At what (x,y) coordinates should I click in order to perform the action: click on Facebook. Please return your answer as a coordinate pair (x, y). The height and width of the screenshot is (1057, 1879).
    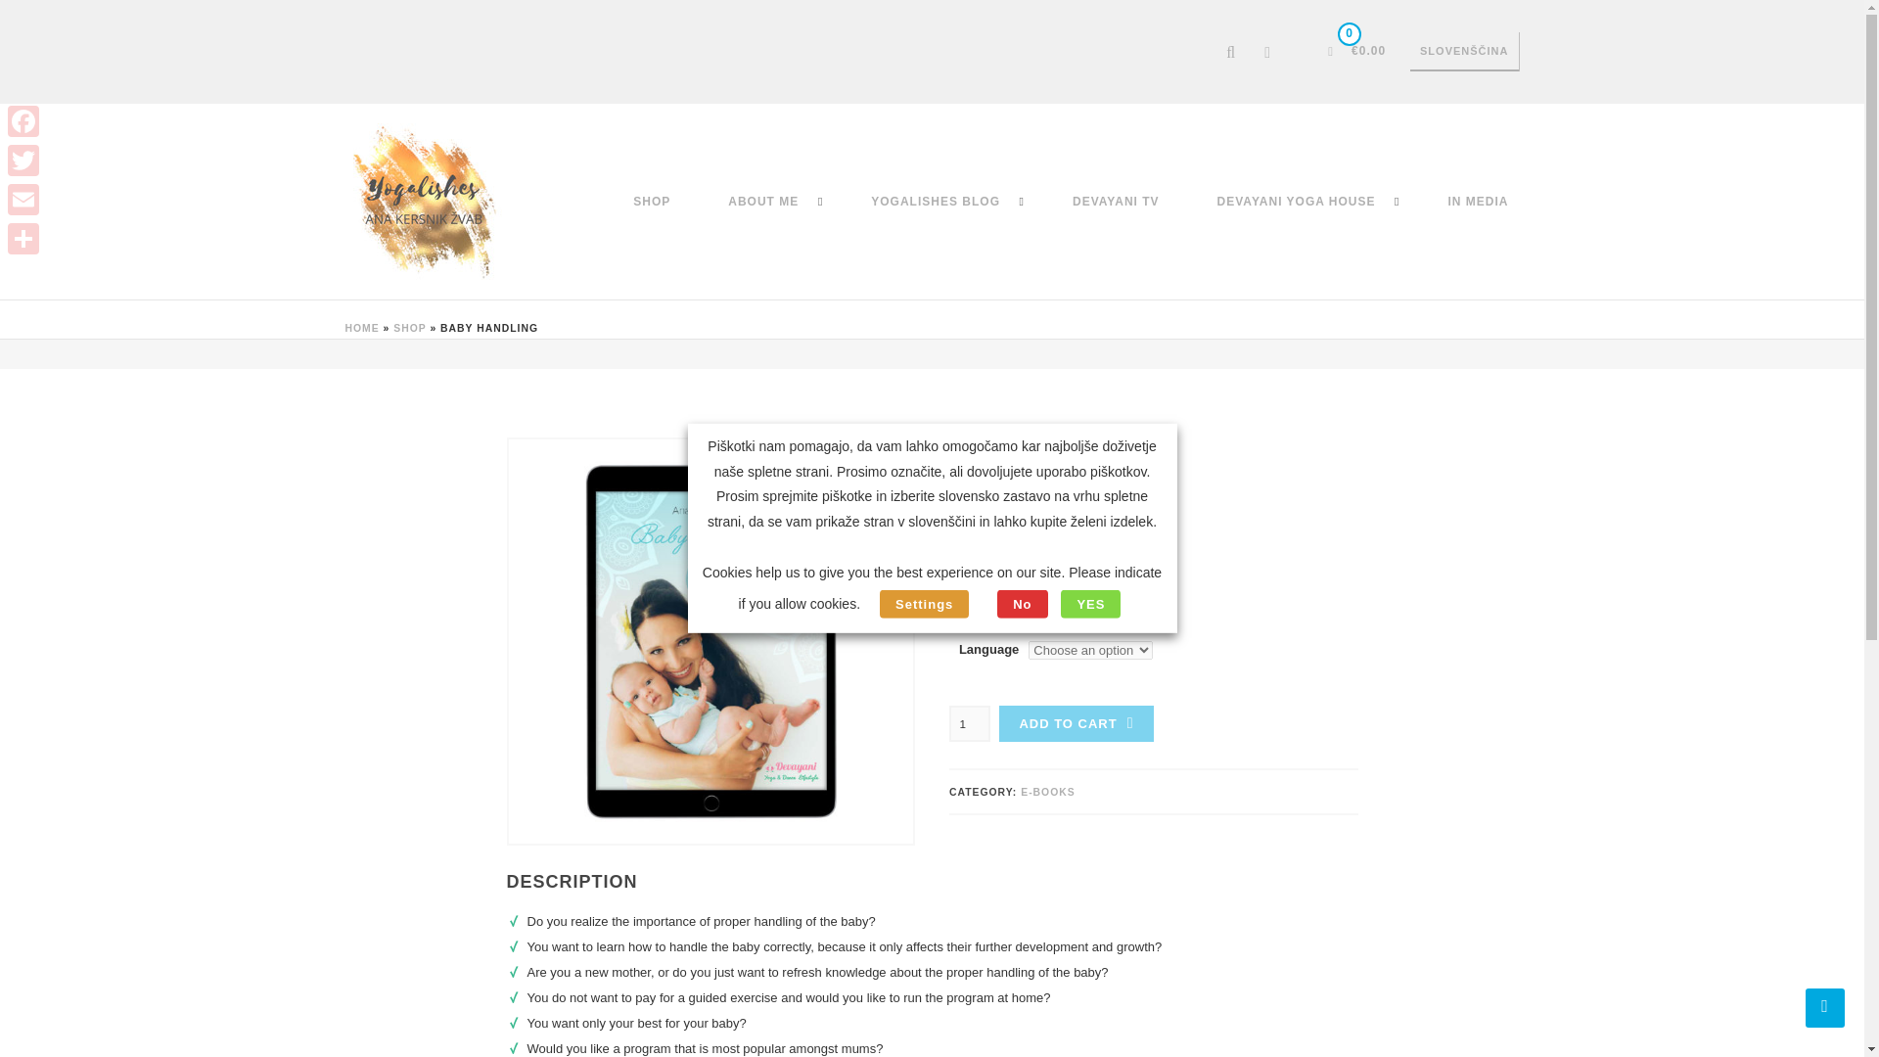
    Looking at the image, I should click on (23, 120).